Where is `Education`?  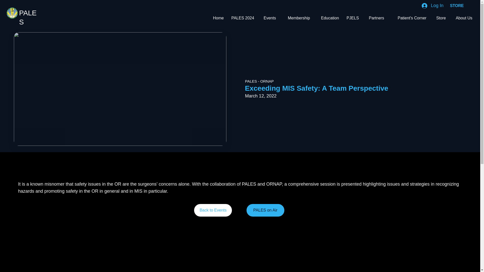 Education is located at coordinates (328, 18).